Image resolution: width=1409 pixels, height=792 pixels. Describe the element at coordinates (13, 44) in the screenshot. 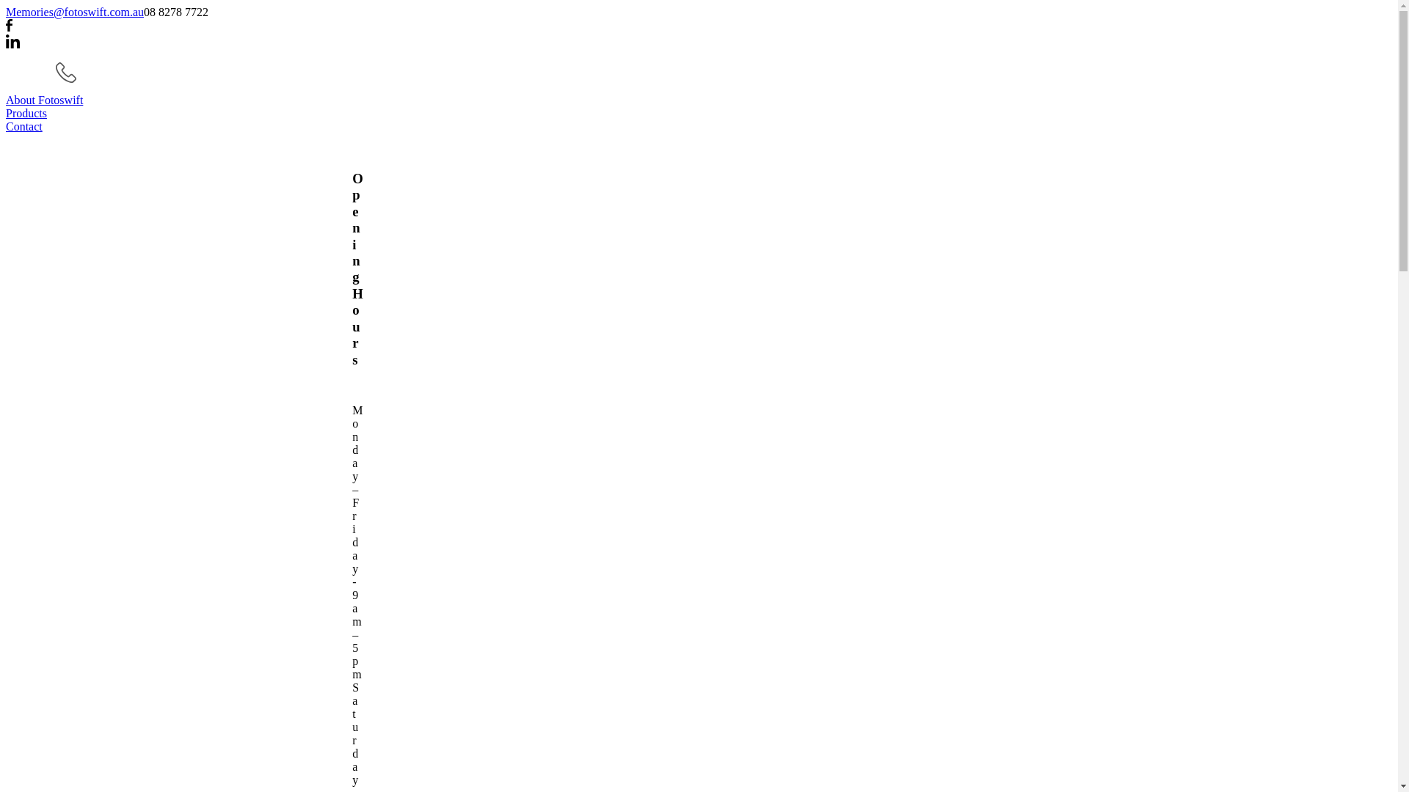

I see `A link to this website's LinkedIn.` at that location.